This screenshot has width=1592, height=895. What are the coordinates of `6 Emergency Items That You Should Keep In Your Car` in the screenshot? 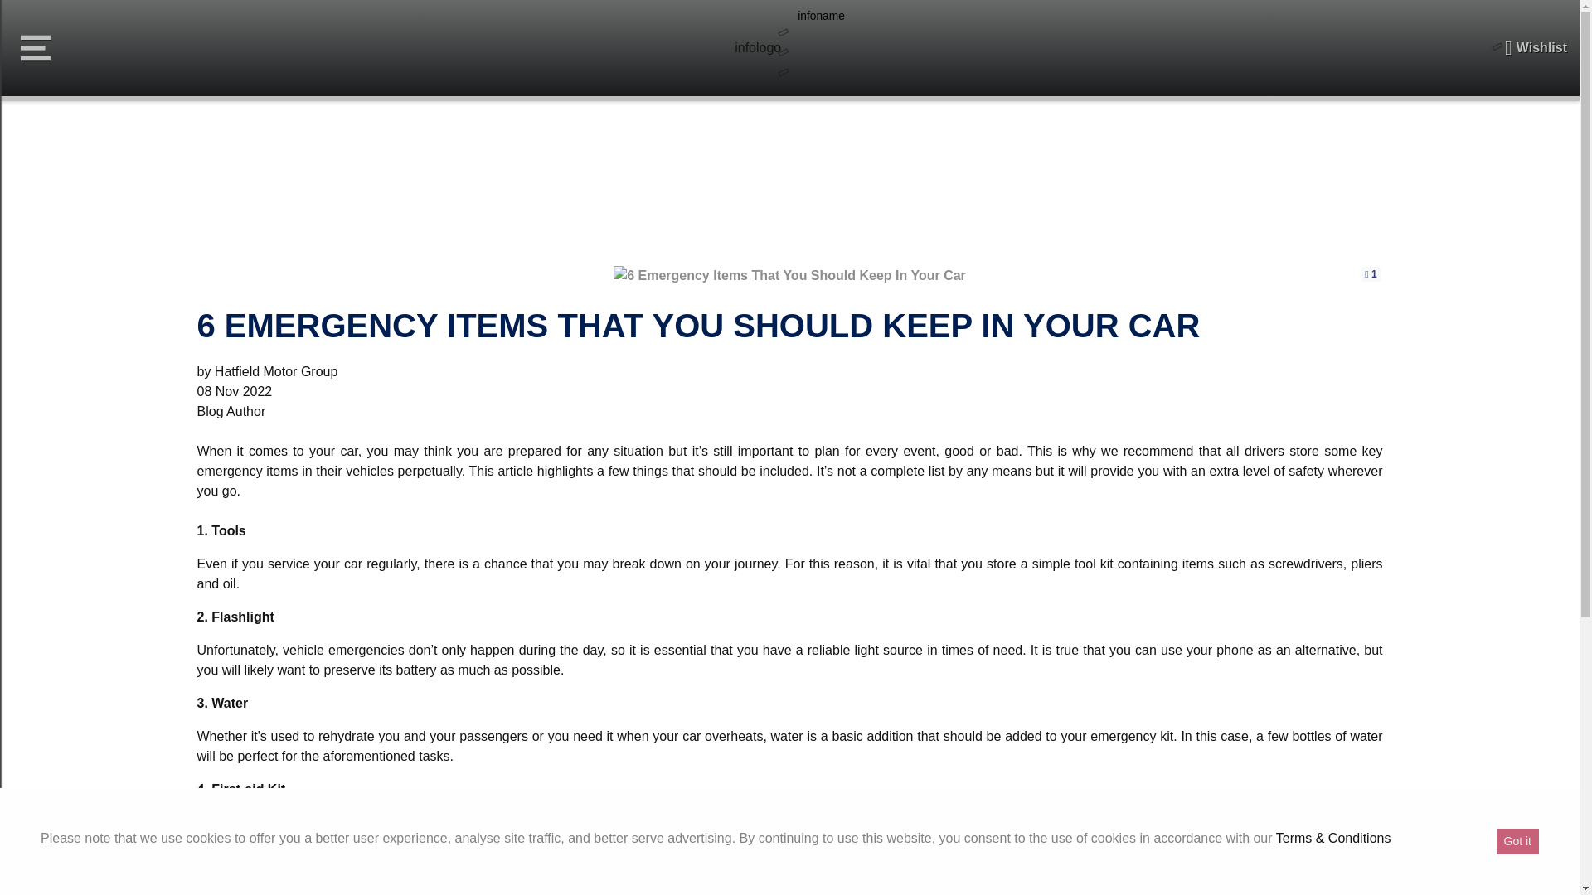 It's located at (789, 274).